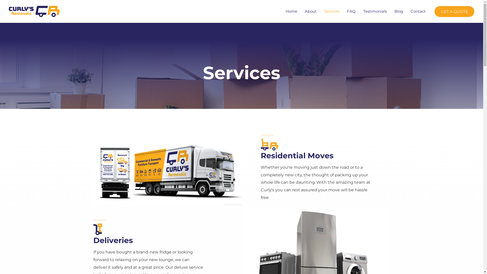  Describe the element at coordinates (455, 12) in the screenshot. I see `GET A QUOTE` at that location.